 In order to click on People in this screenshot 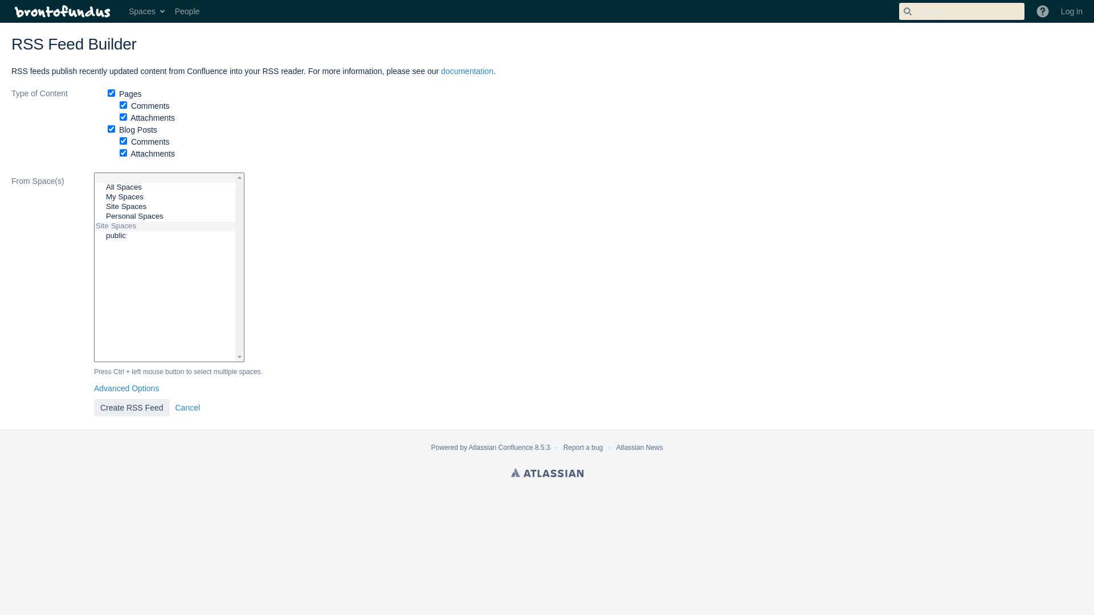, I will do `click(187, 11)`.